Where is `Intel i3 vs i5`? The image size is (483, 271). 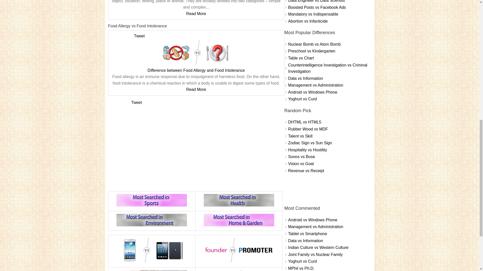 Intel i3 vs i5 is located at coordinates (239, 270).